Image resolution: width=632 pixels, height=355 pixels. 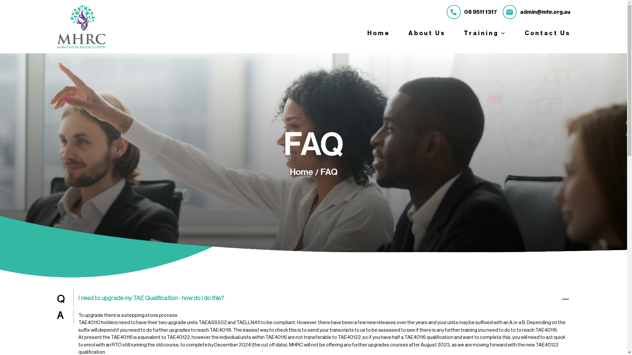 What do you see at coordinates (471, 12) in the screenshot?
I see `08 9511 1317` at bounding box center [471, 12].